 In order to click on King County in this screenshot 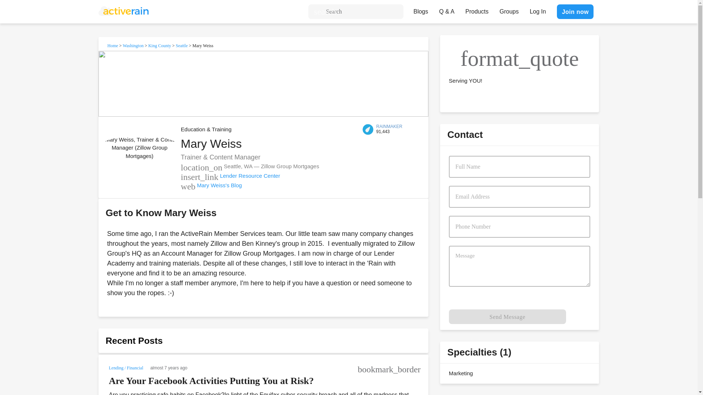, I will do `click(160, 45)`.